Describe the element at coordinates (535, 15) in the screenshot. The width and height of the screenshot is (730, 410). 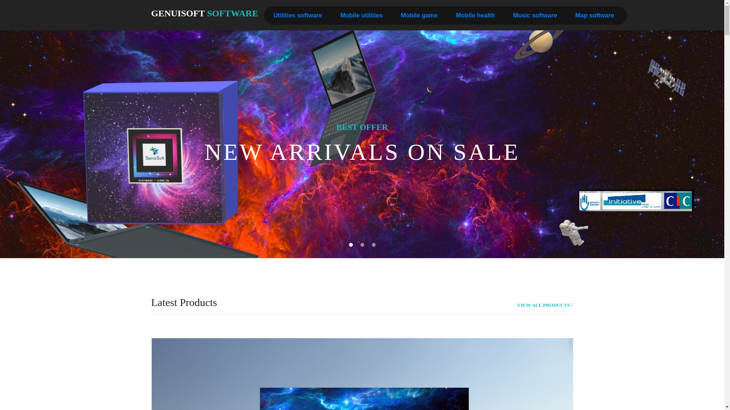
I see `Music software` at that location.